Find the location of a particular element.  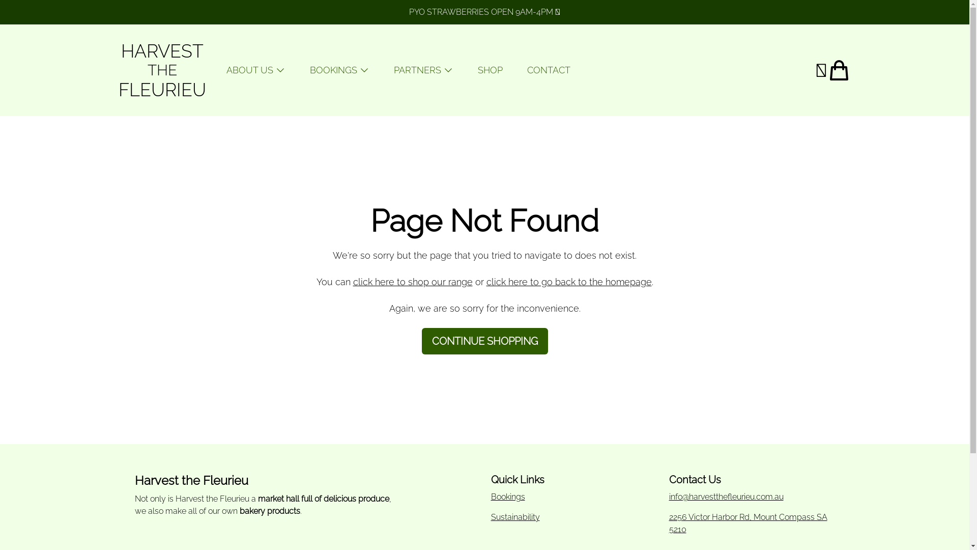

info@harvestthefleurieu.com.au is located at coordinates (752, 497).